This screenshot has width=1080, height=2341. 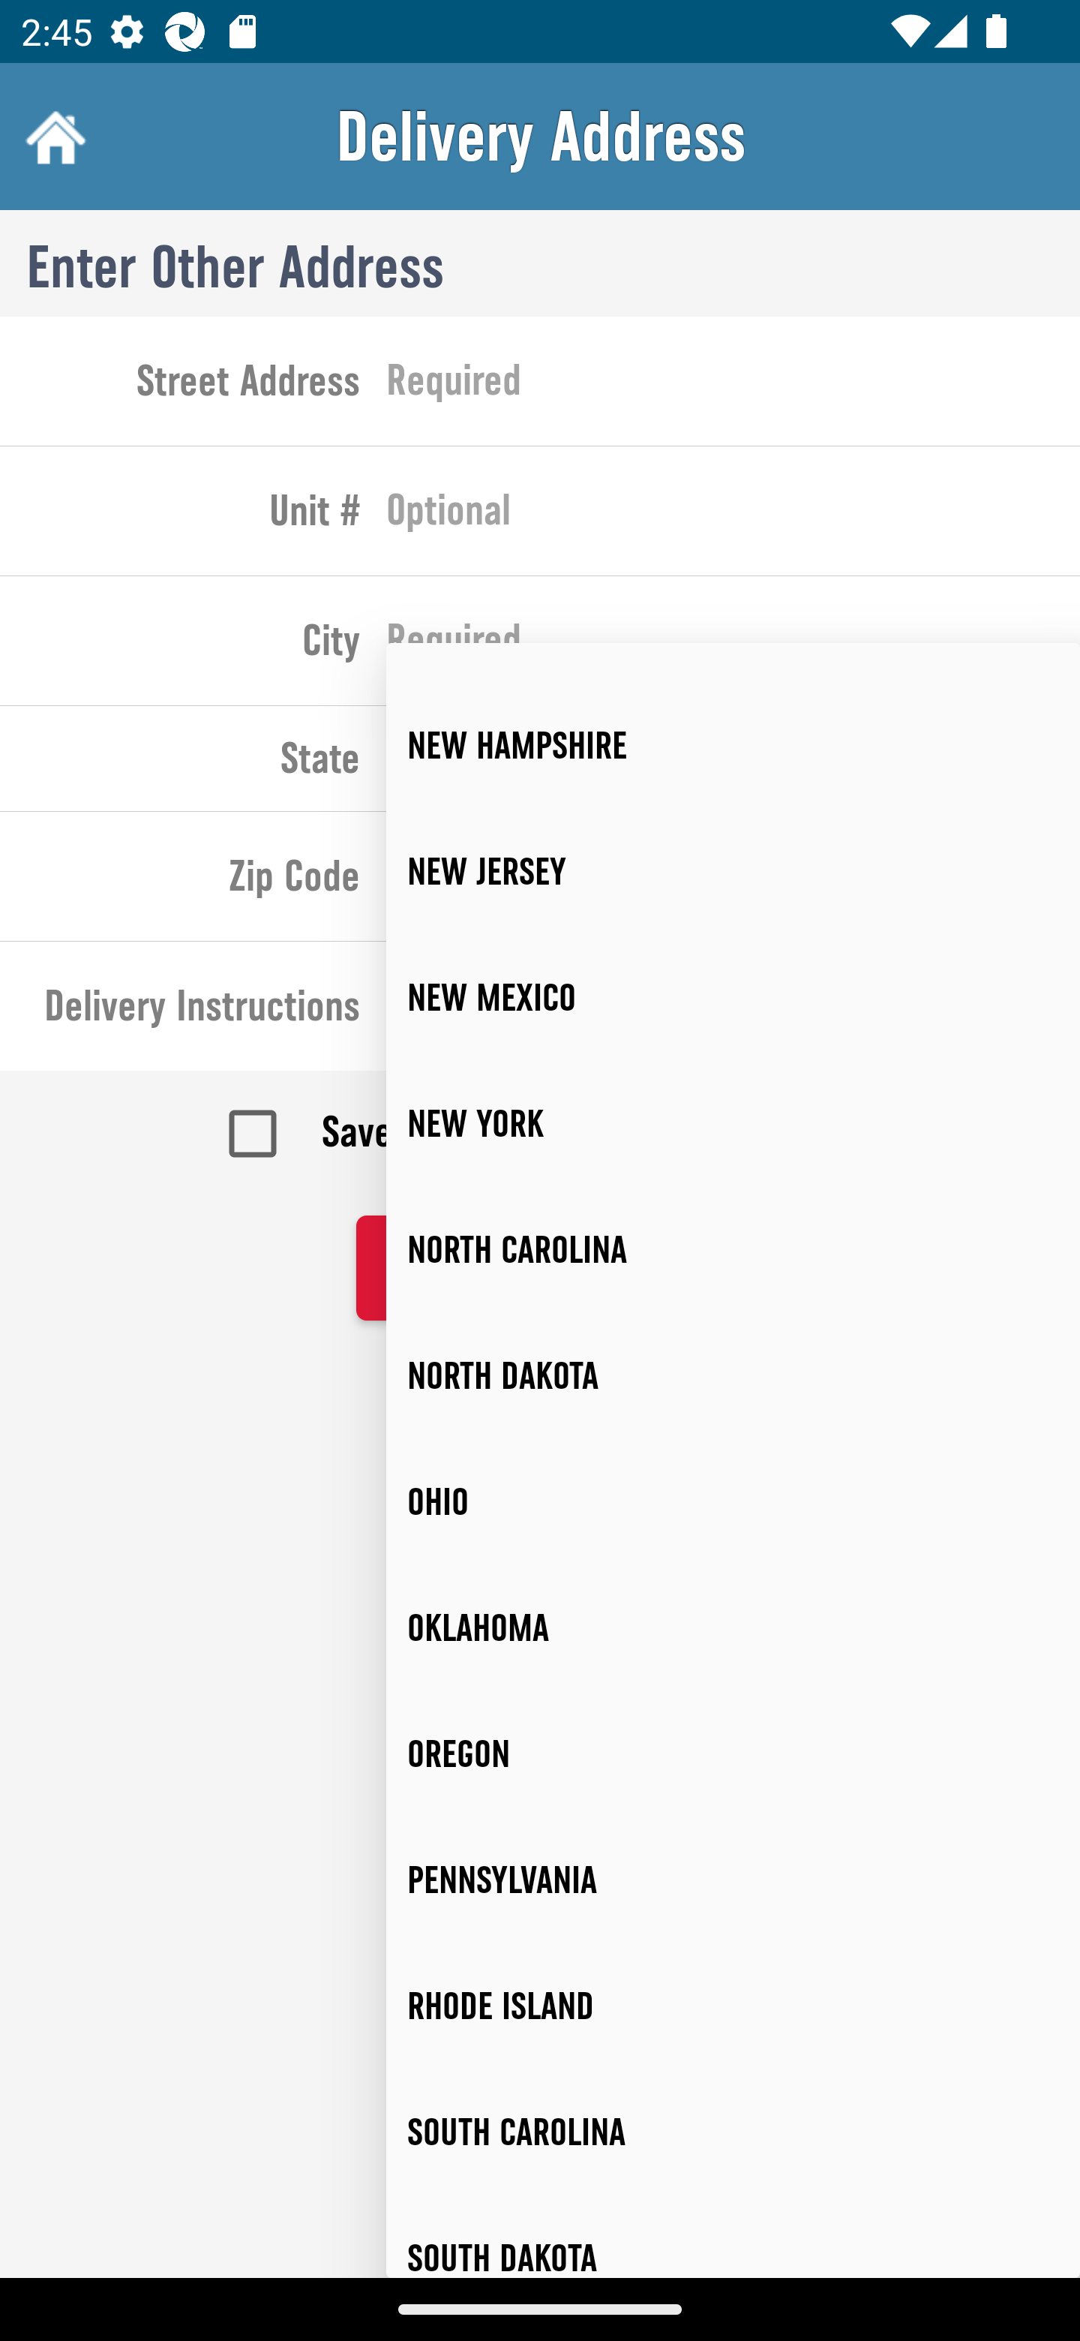 What do you see at coordinates (733, 1628) in the screenshot?
I see `OKLAHOMA` at bounding box center [733, 1628].